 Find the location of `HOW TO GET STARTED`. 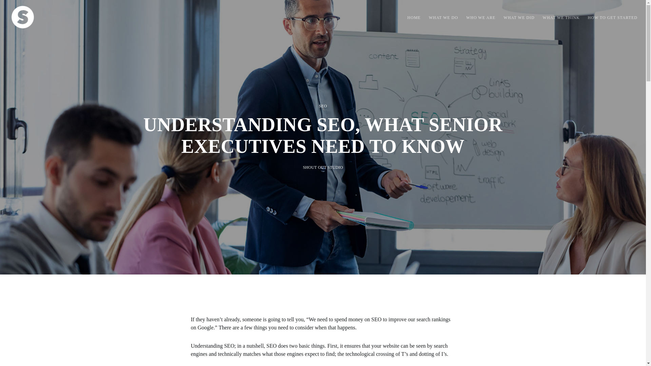

HOW TO GET STARTED is located at coordinates (608, 17).